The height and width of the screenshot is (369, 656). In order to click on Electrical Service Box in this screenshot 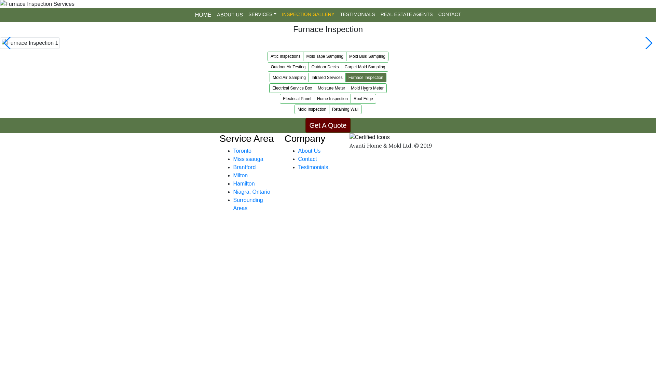, I will do `click(292, 88)`.